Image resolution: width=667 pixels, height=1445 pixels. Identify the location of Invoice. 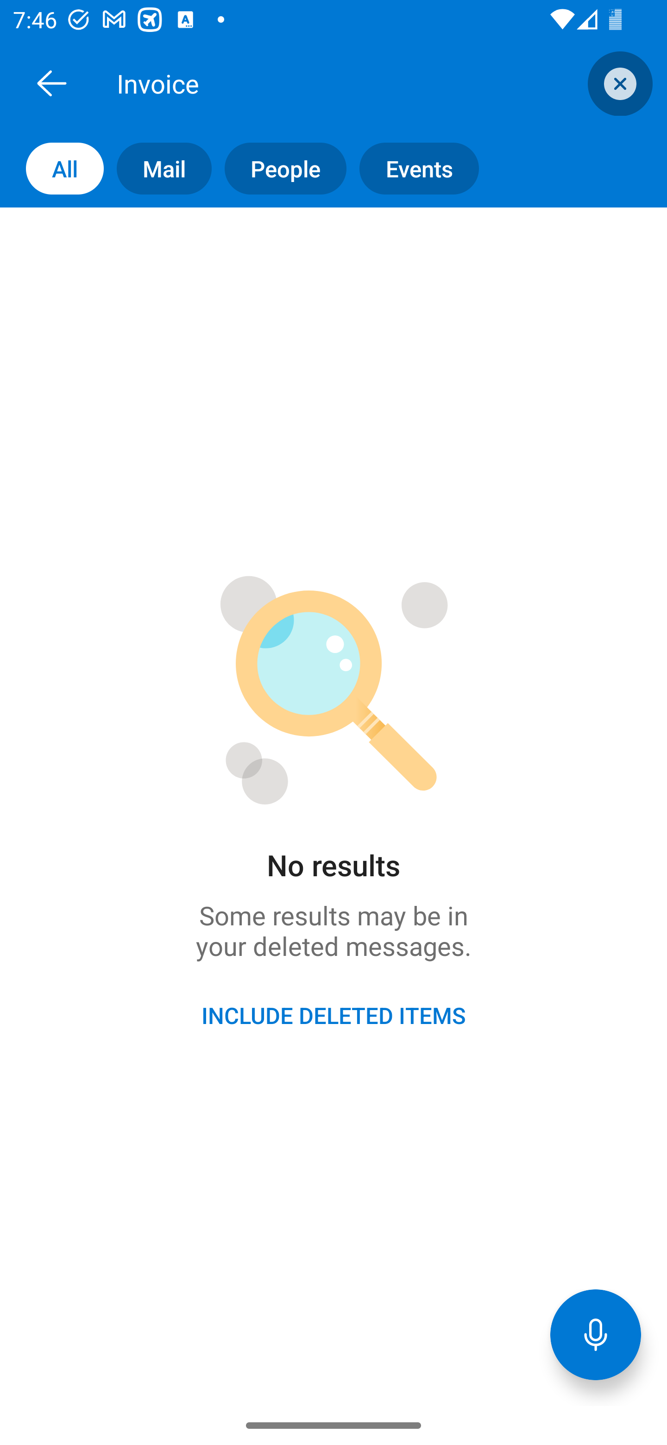
(354, 83).